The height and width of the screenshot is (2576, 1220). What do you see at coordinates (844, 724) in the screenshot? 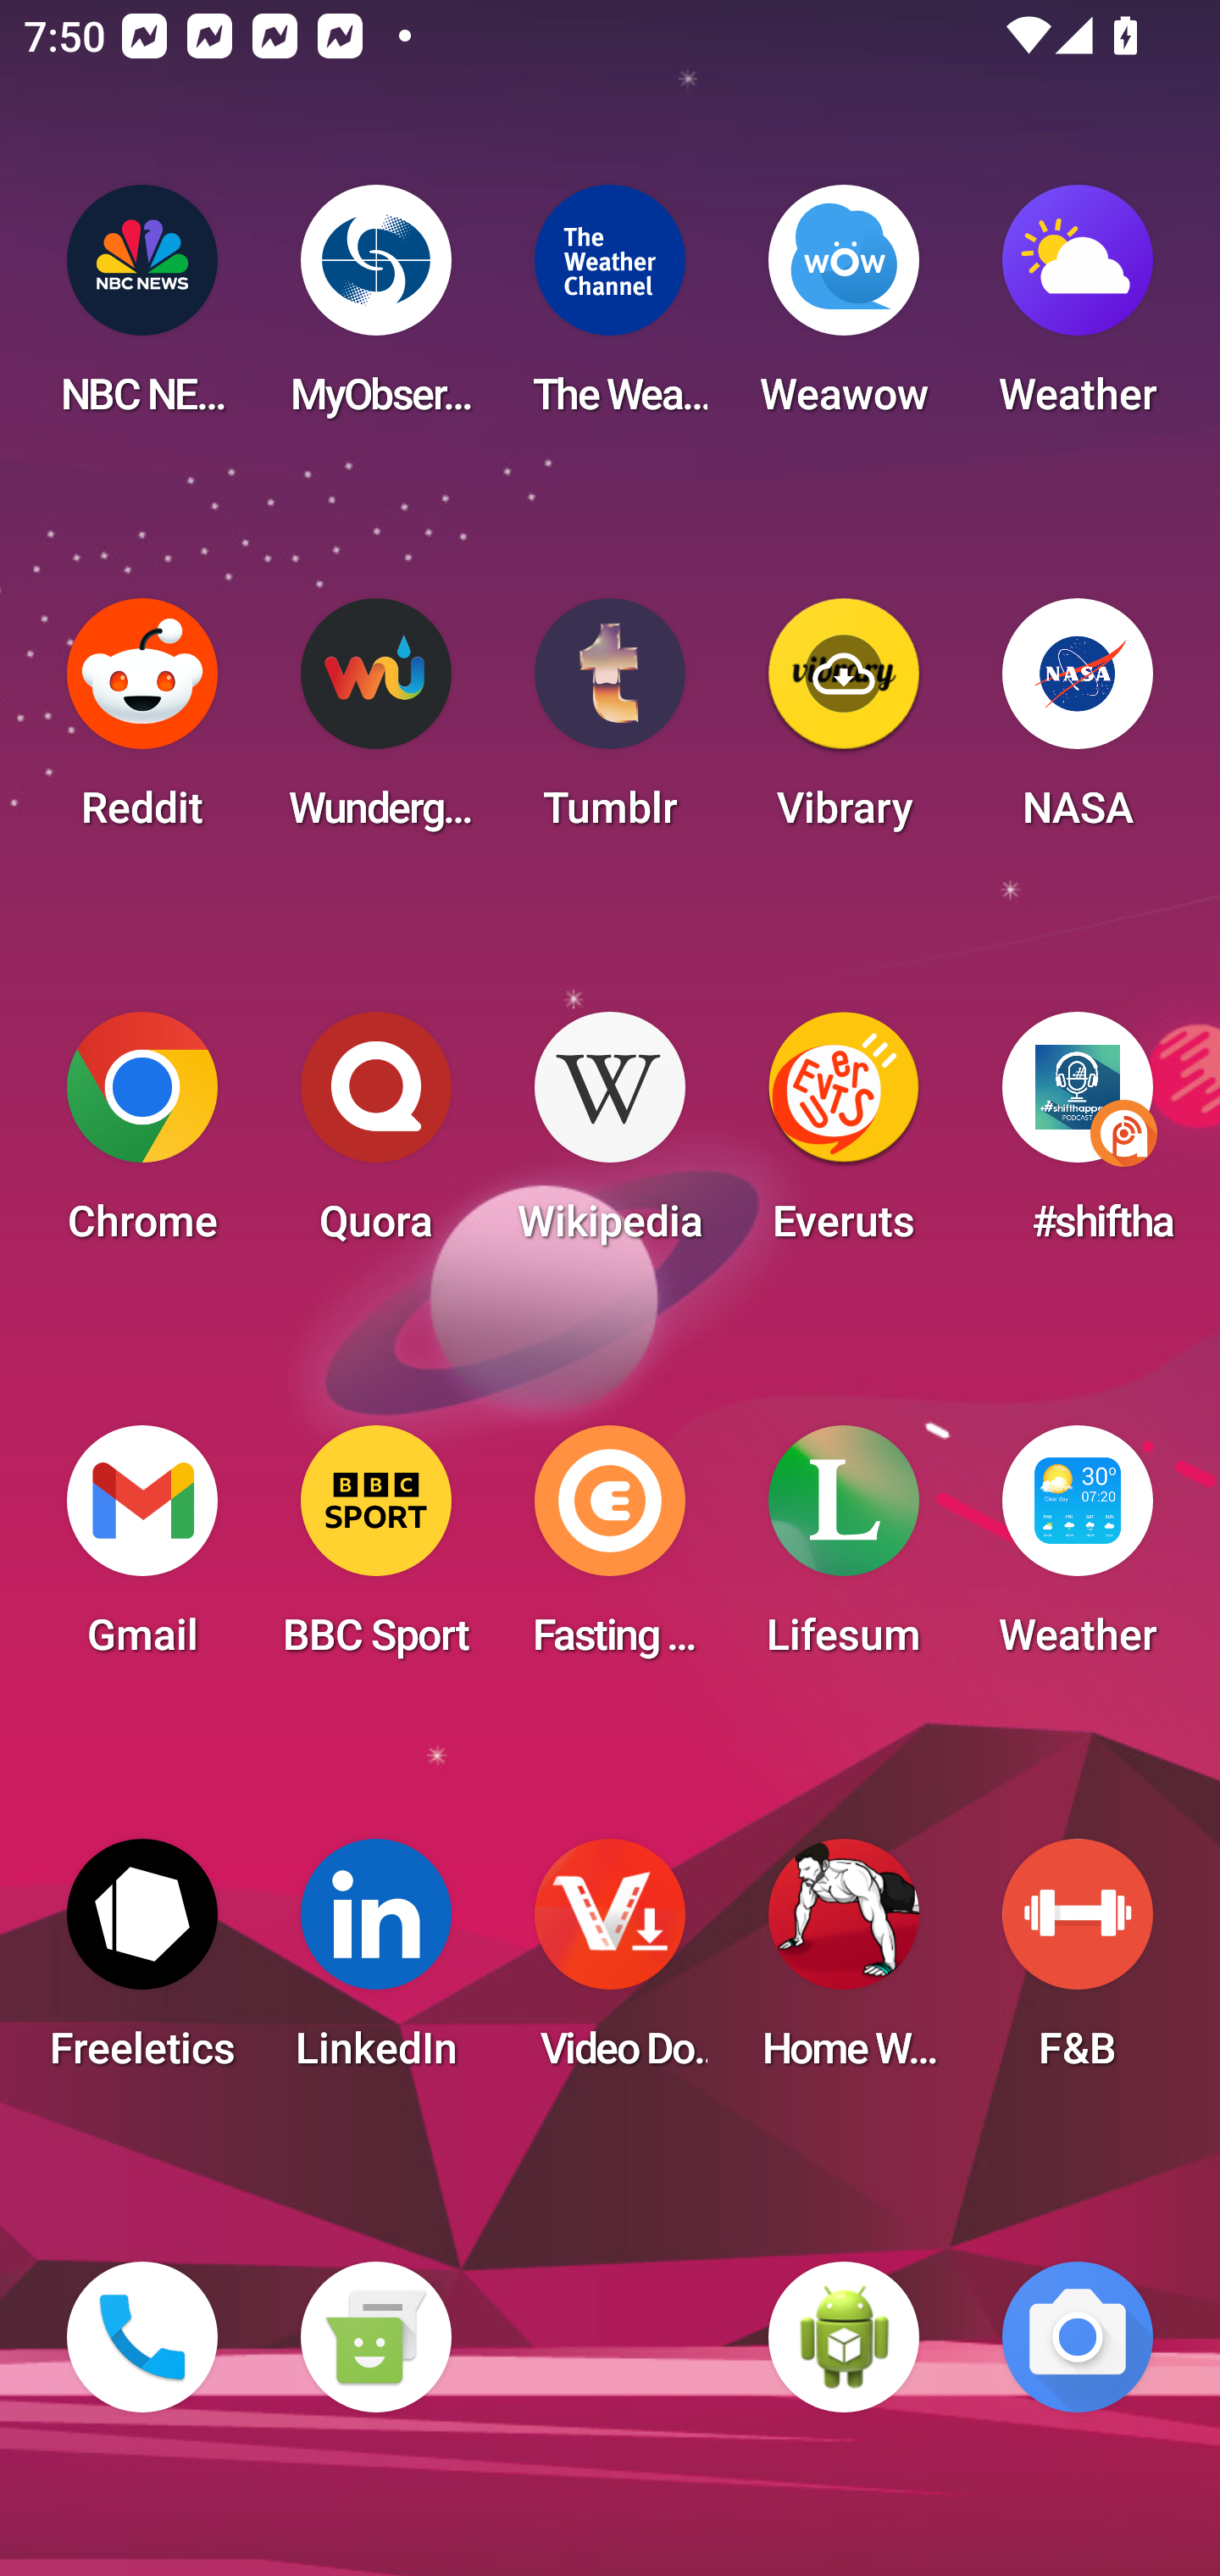
I see `Vibrary` at bounding box center [844, 724].